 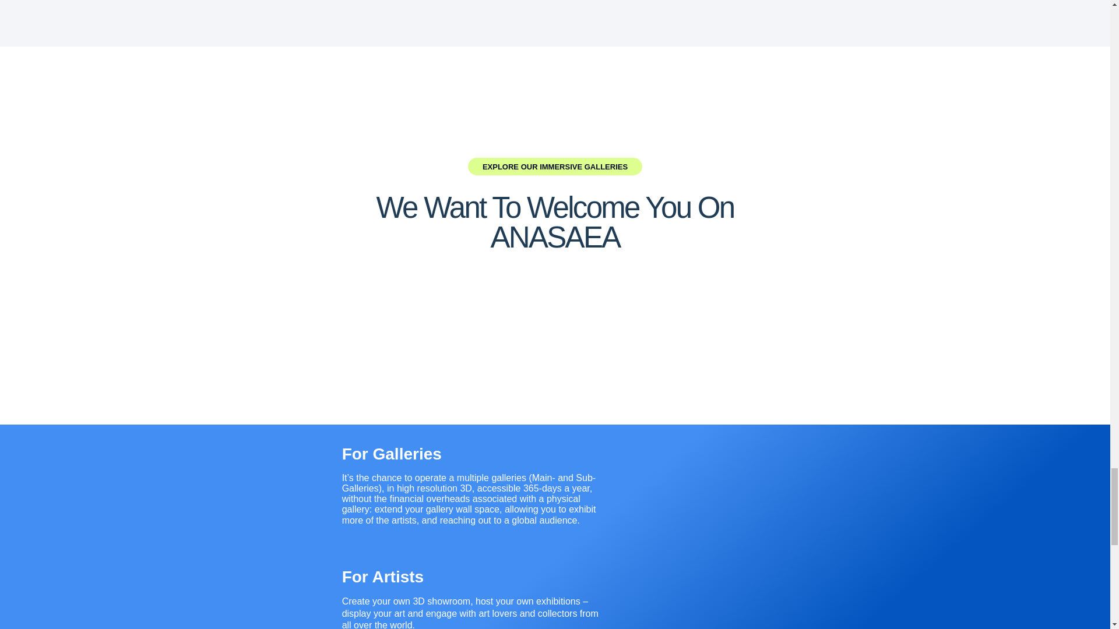 What do you see at coordinates (474, 612) in the screenshot?
I see `Page 4` at bounding box center [474, 612].